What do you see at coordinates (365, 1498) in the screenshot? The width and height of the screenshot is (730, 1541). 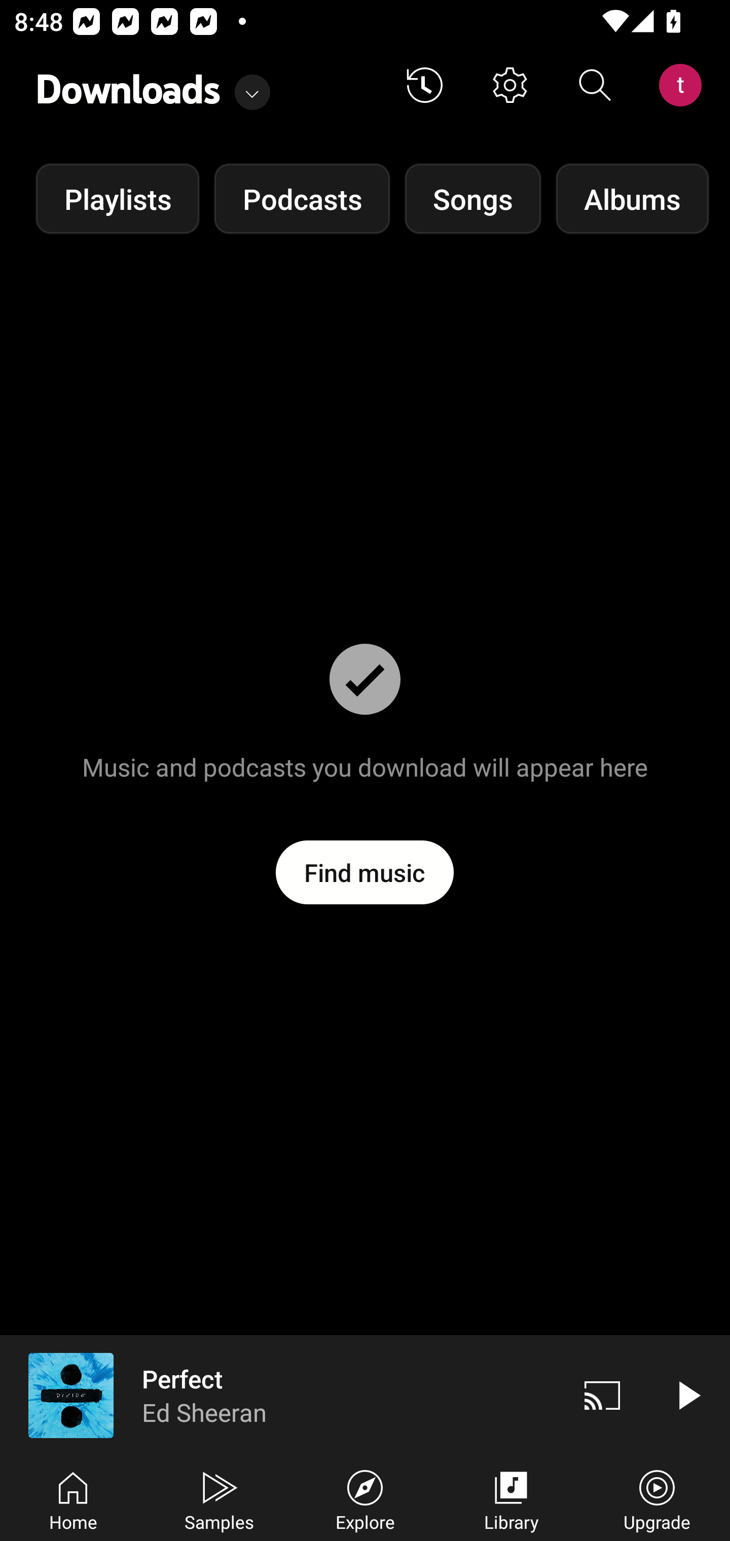 I see `Explore` at bounding box center [365, 1498].